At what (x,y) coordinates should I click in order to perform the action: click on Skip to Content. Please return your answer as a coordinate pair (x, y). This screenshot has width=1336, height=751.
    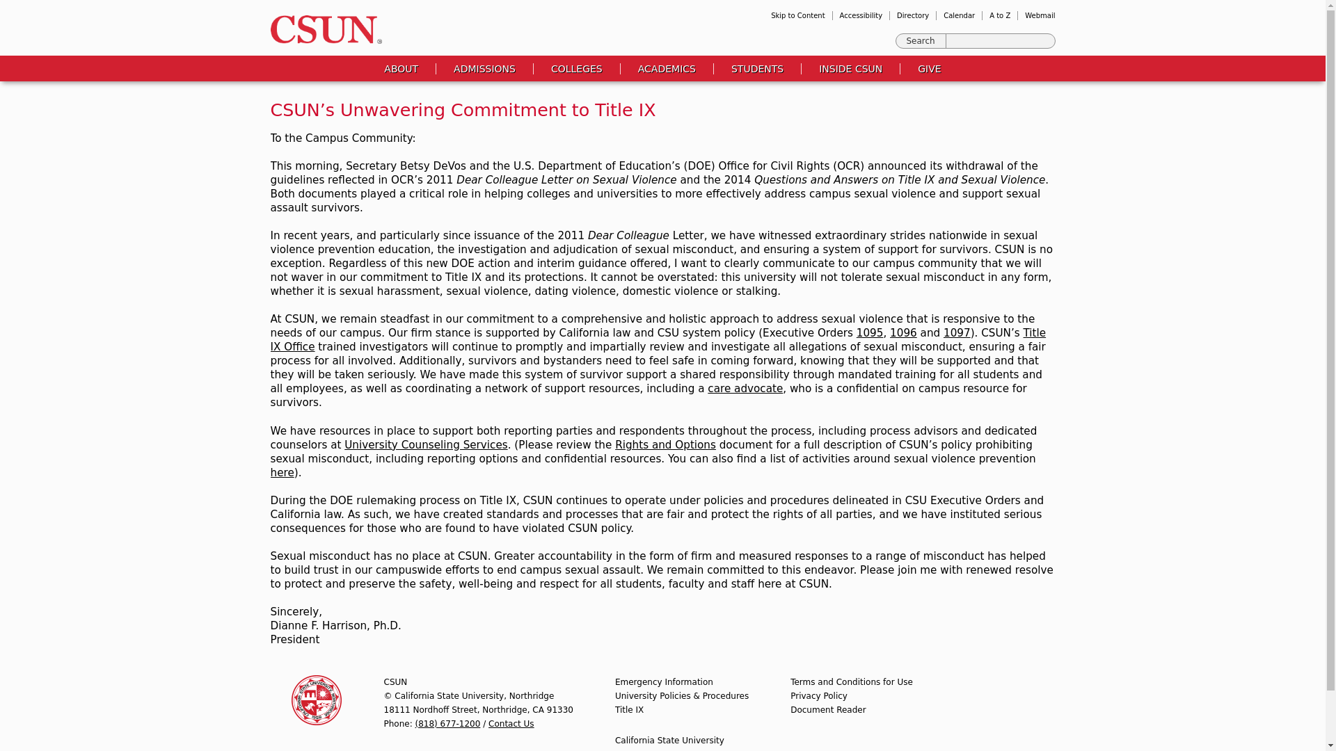
    Looking at the image, I should click on (797, 15).